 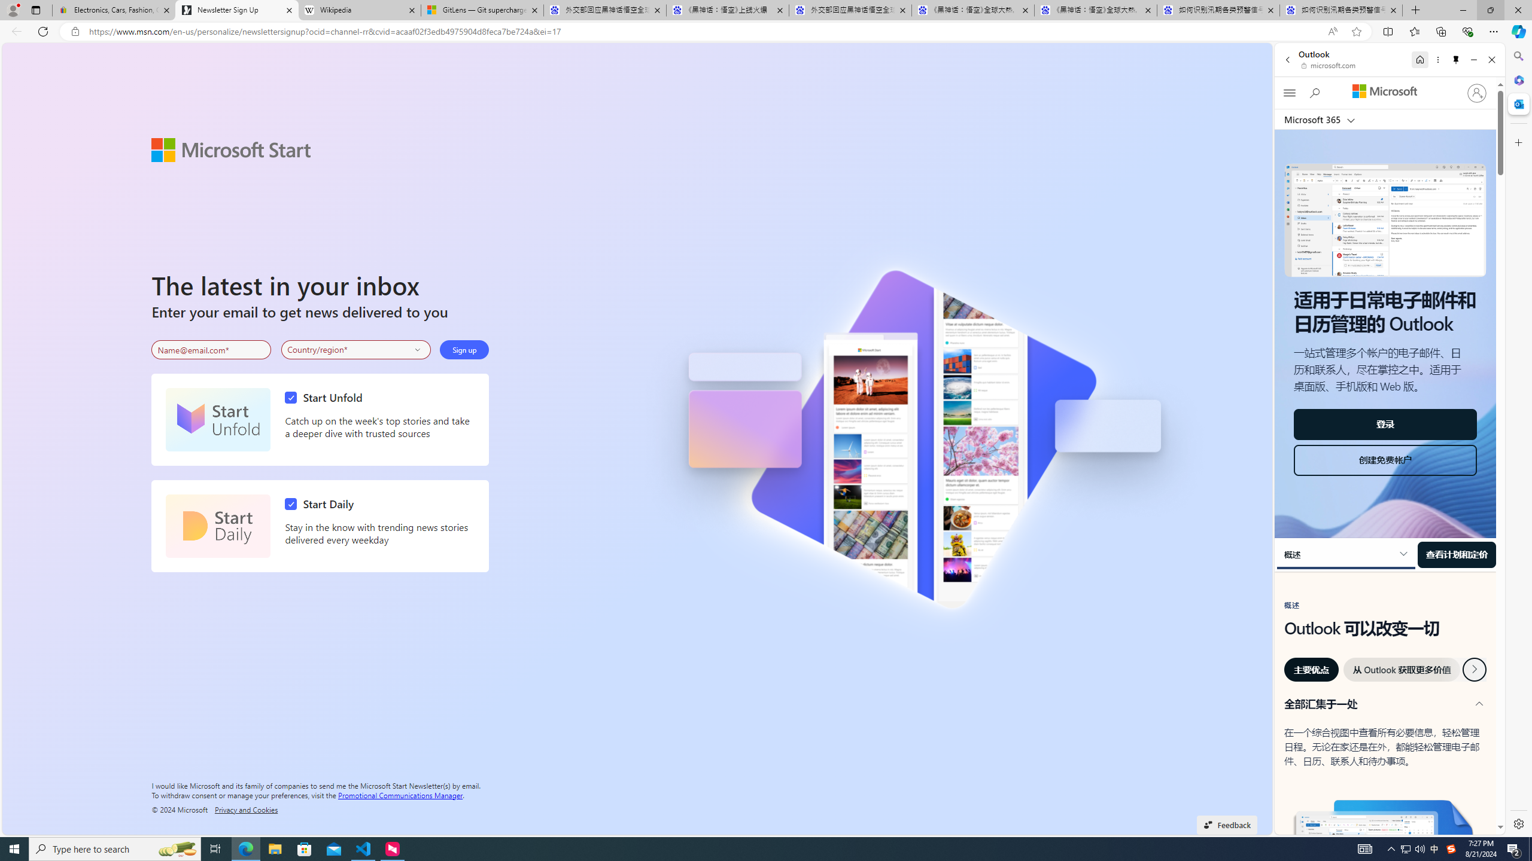 What do you see at coordinates (1518, 80) in the screenshot?
I see `Microsoft 365` at bounding box center [1518, 80].